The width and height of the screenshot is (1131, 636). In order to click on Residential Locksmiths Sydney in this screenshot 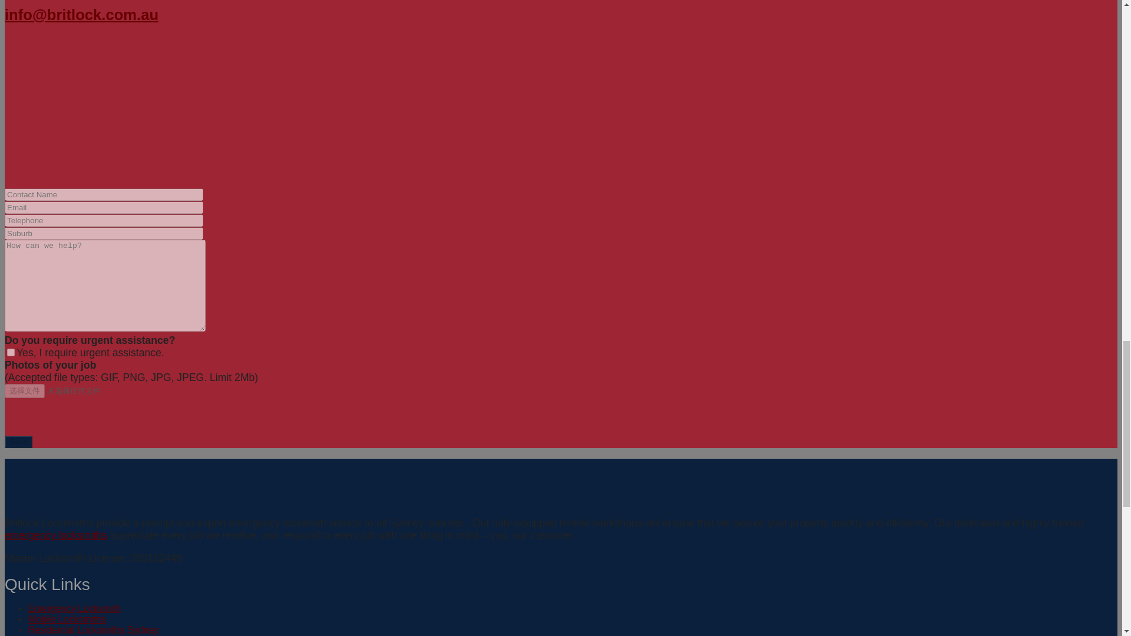, I will do `click(93, 629)`.